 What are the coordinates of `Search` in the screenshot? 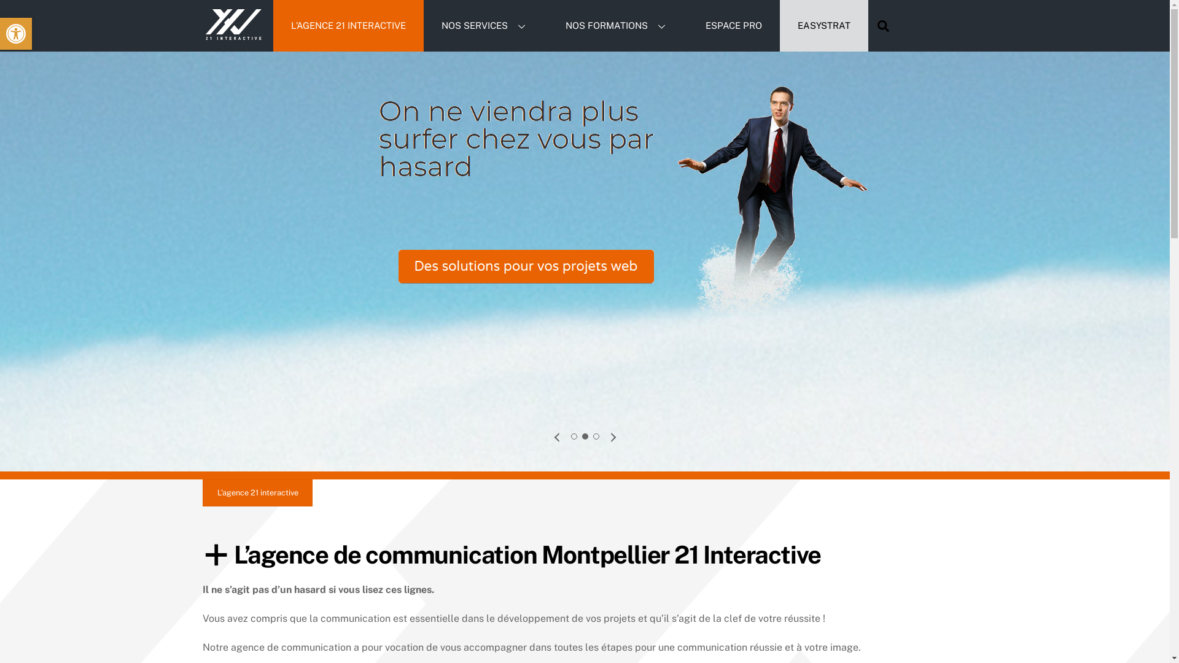 It's located at (883, 26).